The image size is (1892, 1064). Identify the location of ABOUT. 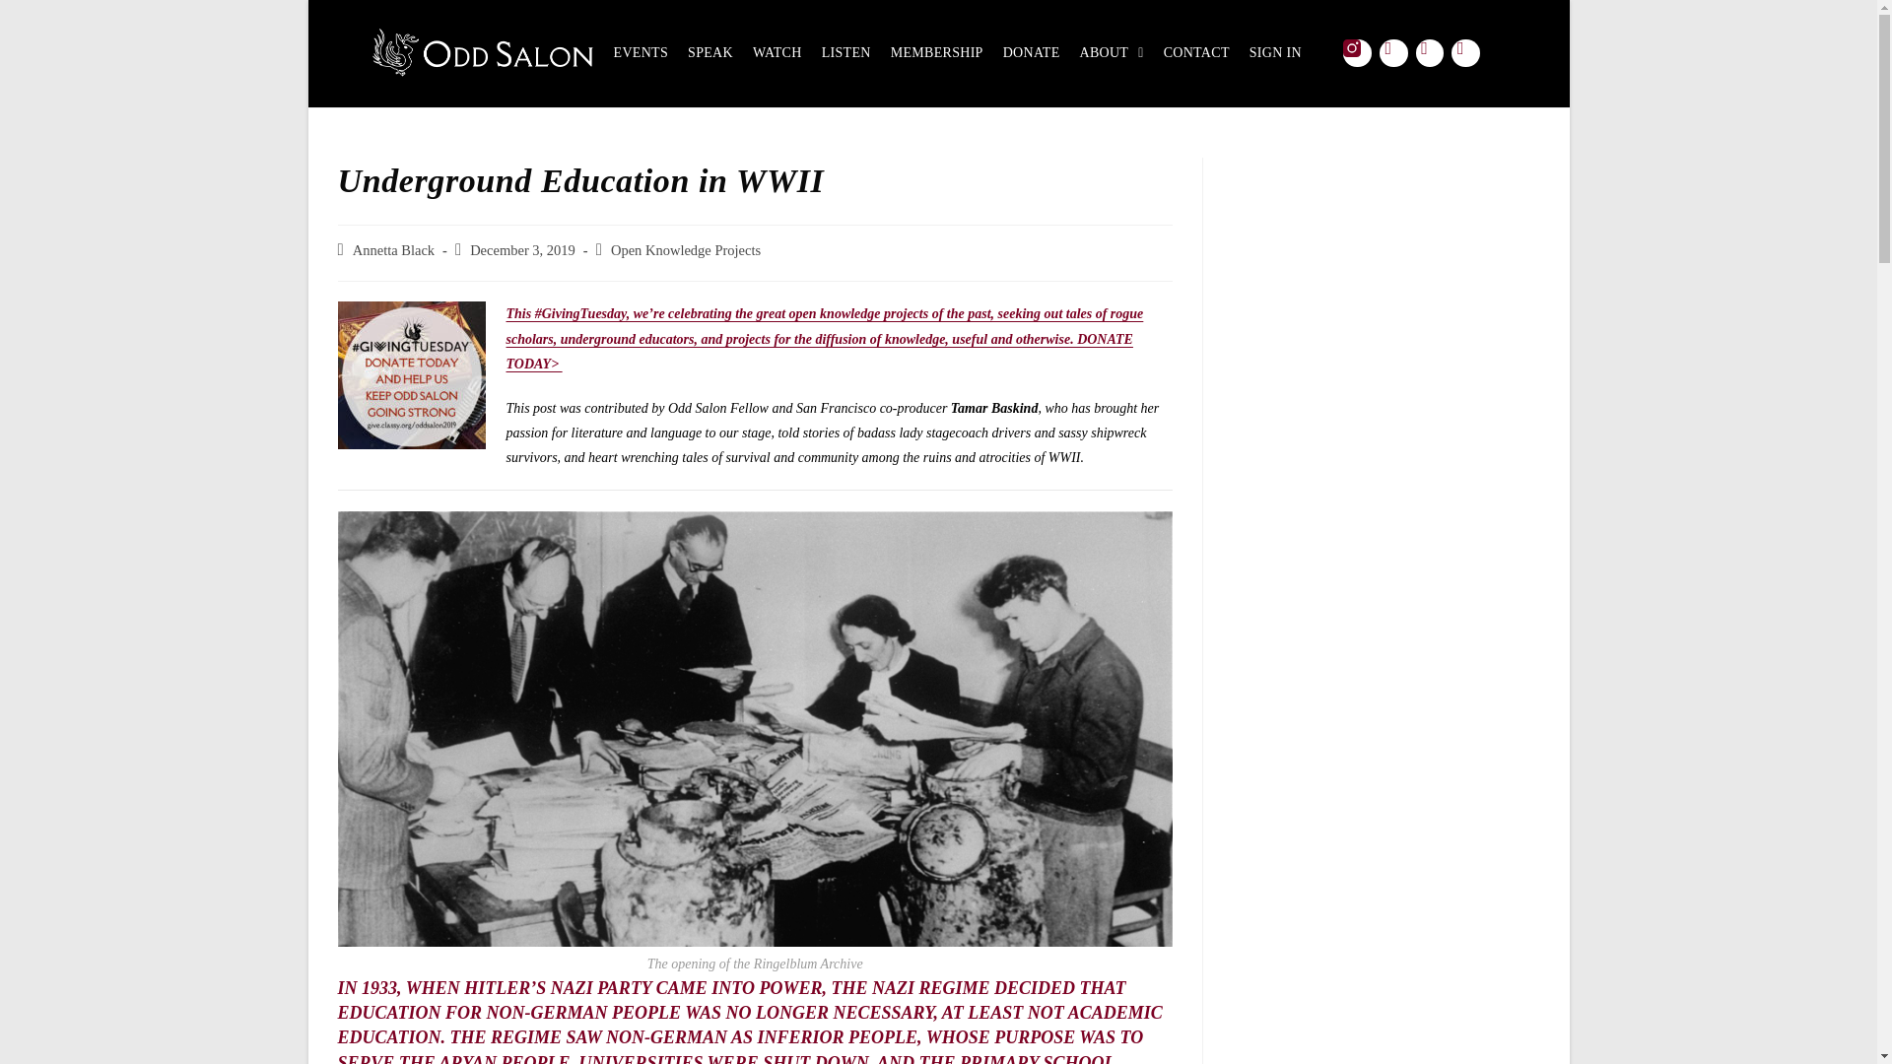
(1112, 53).